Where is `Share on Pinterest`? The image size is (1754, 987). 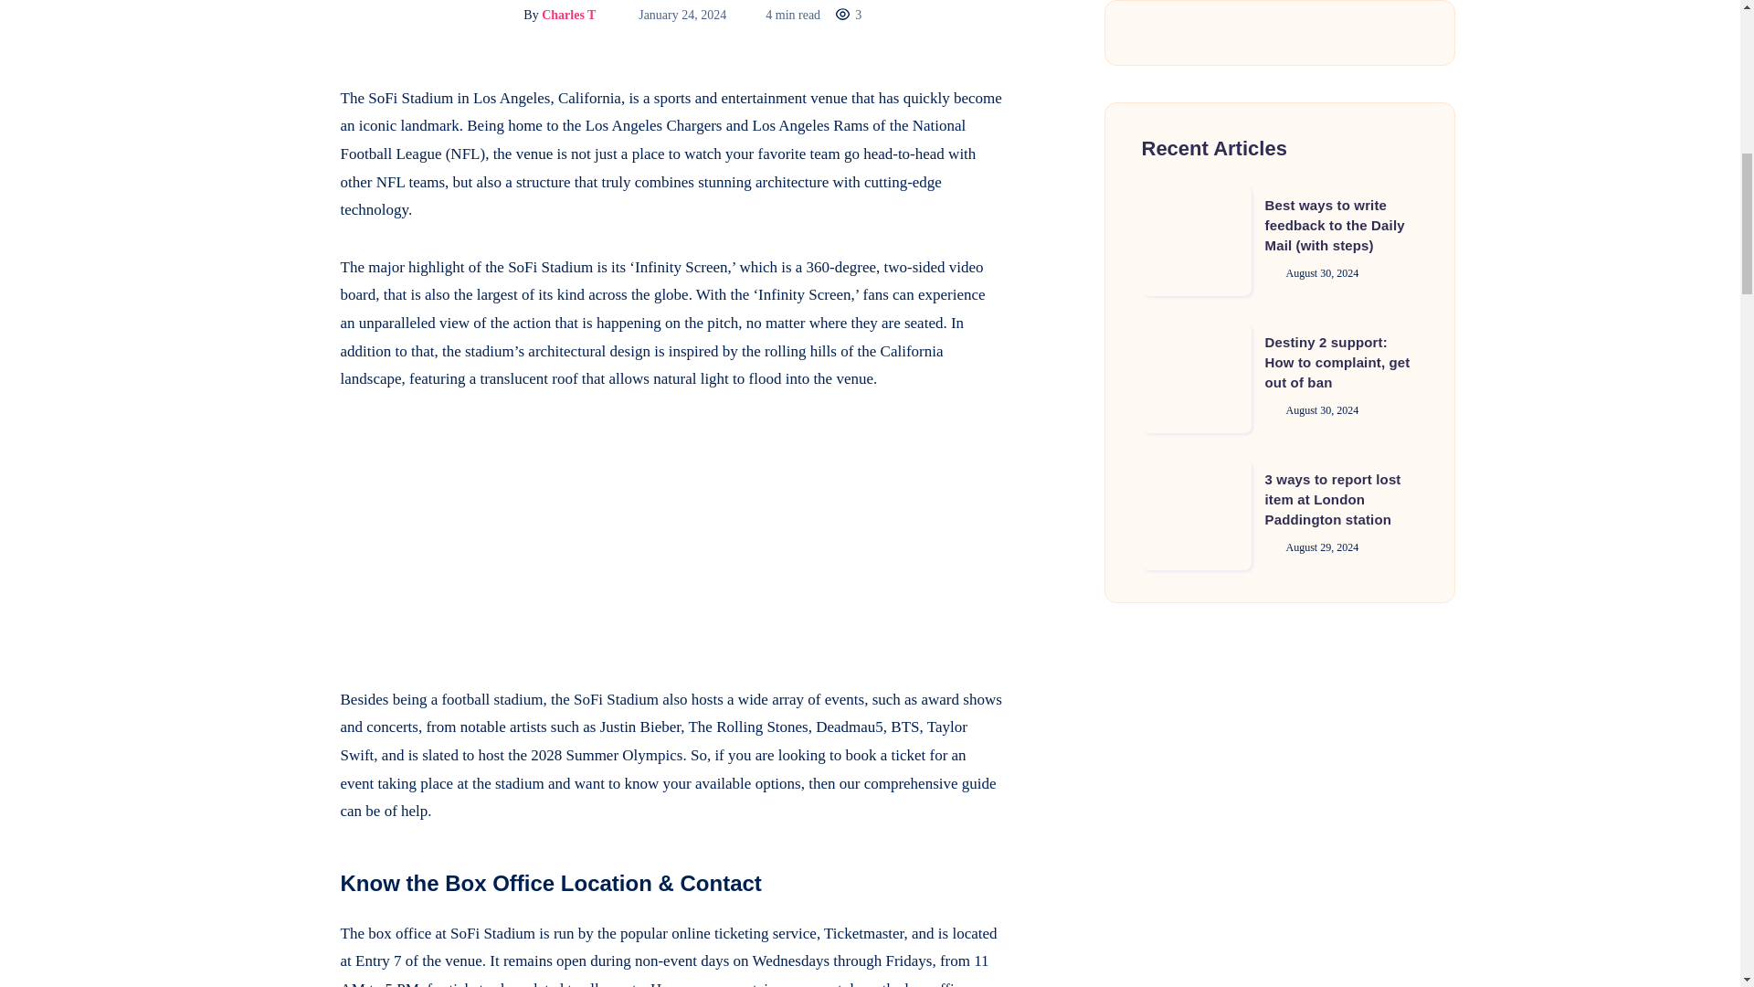 Share on Pinterest is located at coordinates (294, 181).